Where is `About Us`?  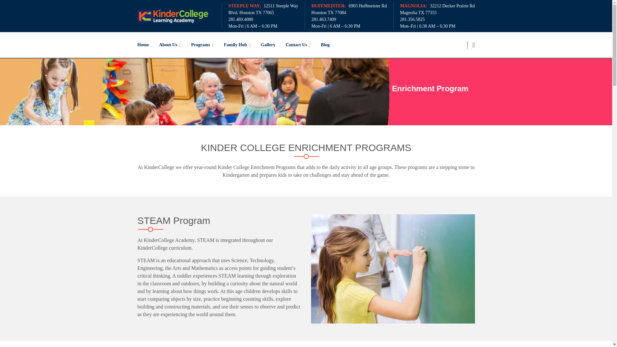
About Us is located at coordinates (170, 45).